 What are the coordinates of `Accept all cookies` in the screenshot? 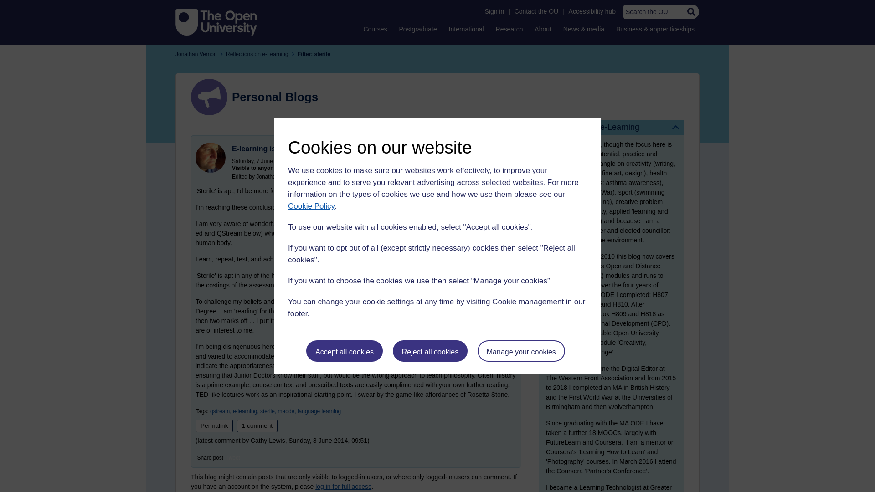 It's located at (345, 351).